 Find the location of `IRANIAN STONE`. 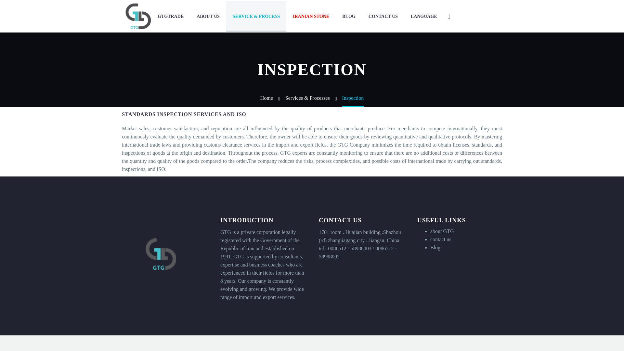

IRANIAN STONE is located at coordinates (311, 16).